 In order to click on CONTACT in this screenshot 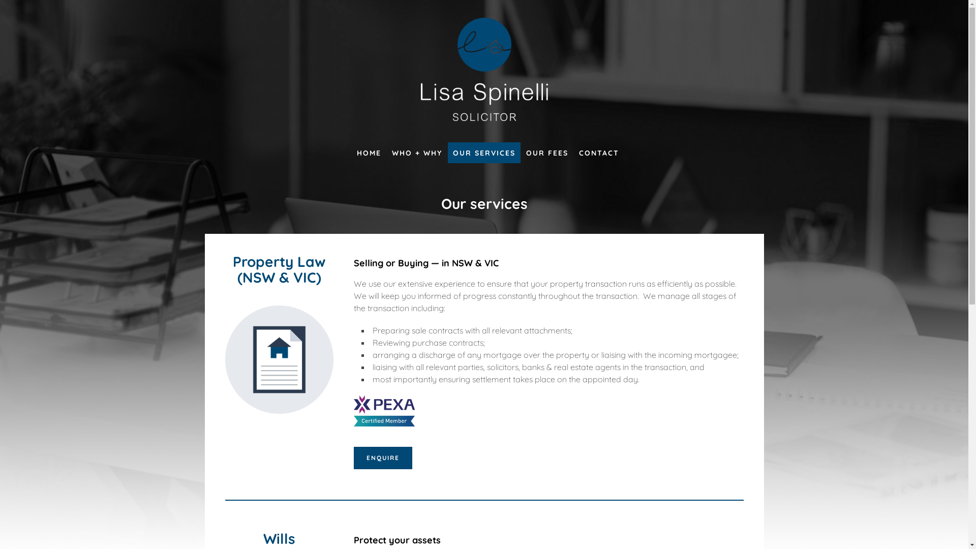, I will do `click(599, 152)`.